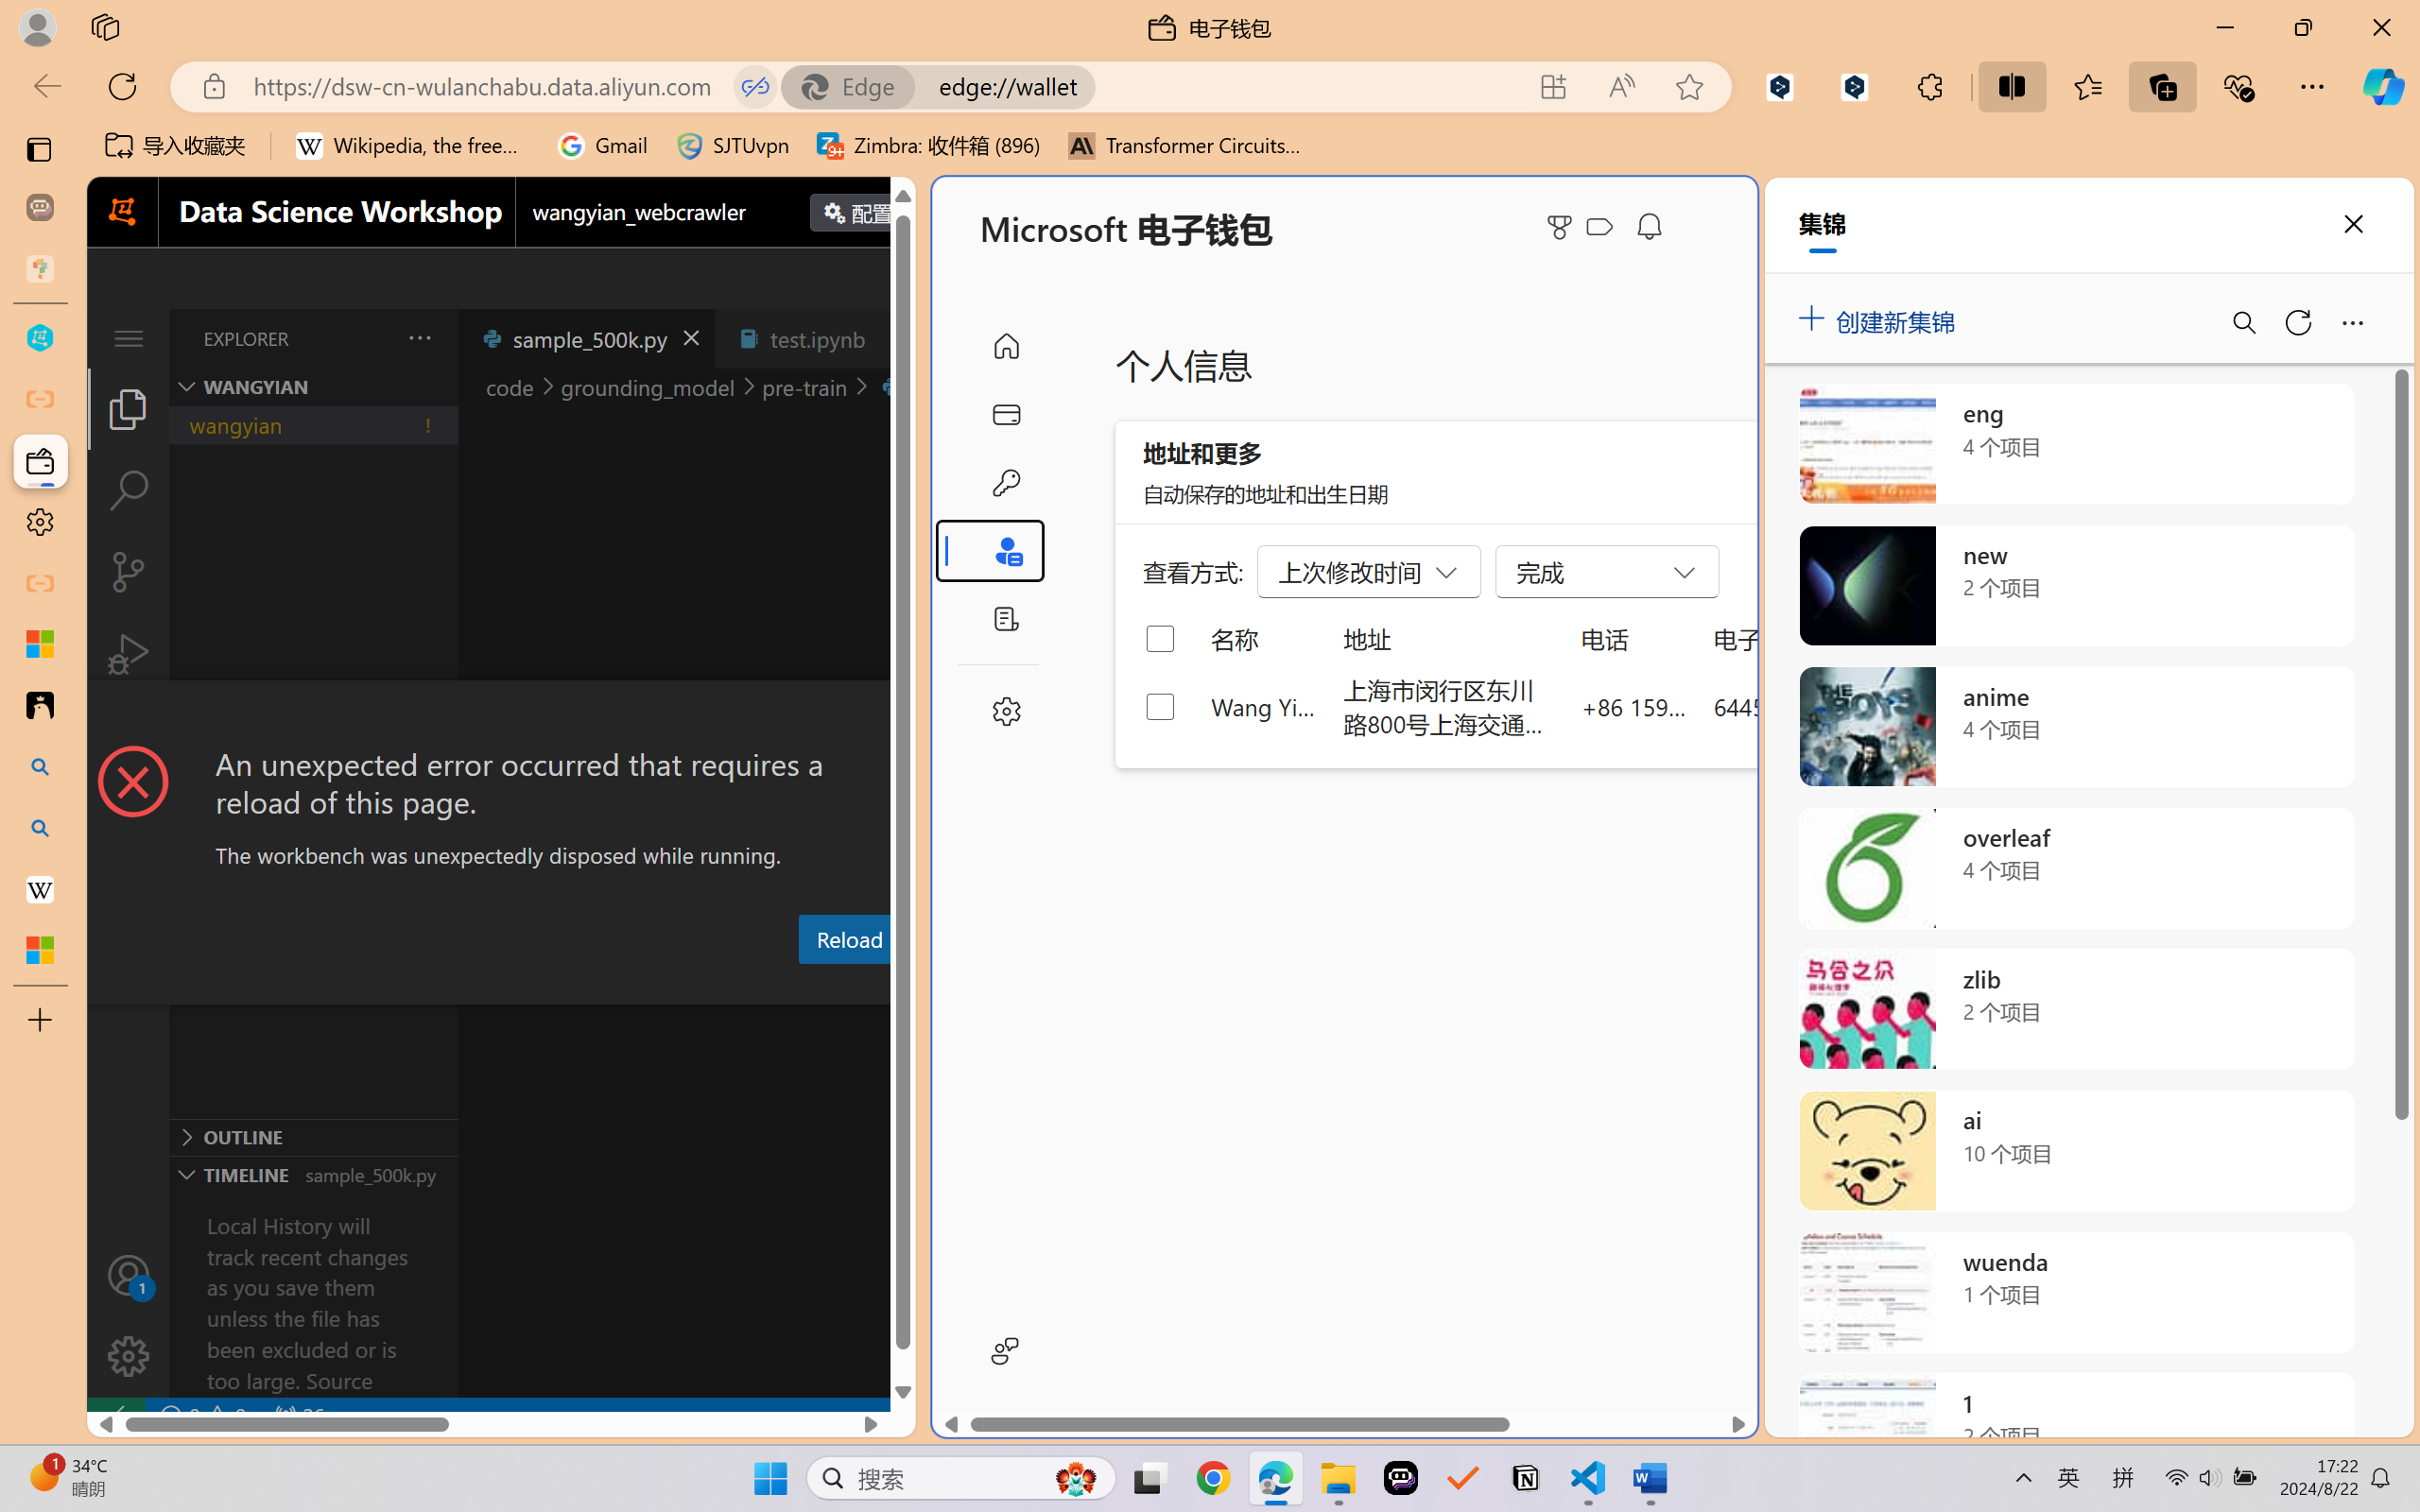 The image size is (2420, 1512). I want to click on wangyian_dsw - DSW, so click(40, 338).